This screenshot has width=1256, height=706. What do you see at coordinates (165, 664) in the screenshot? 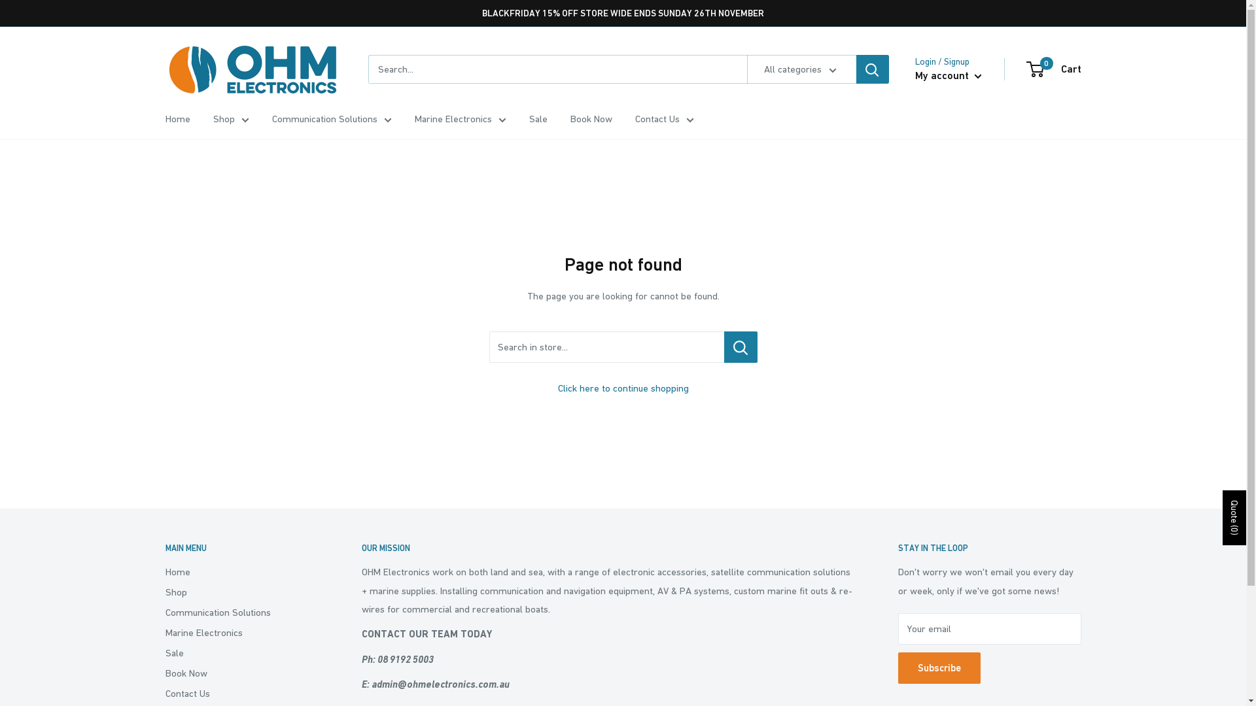
I see `AI` at bounding box center [165, 664].